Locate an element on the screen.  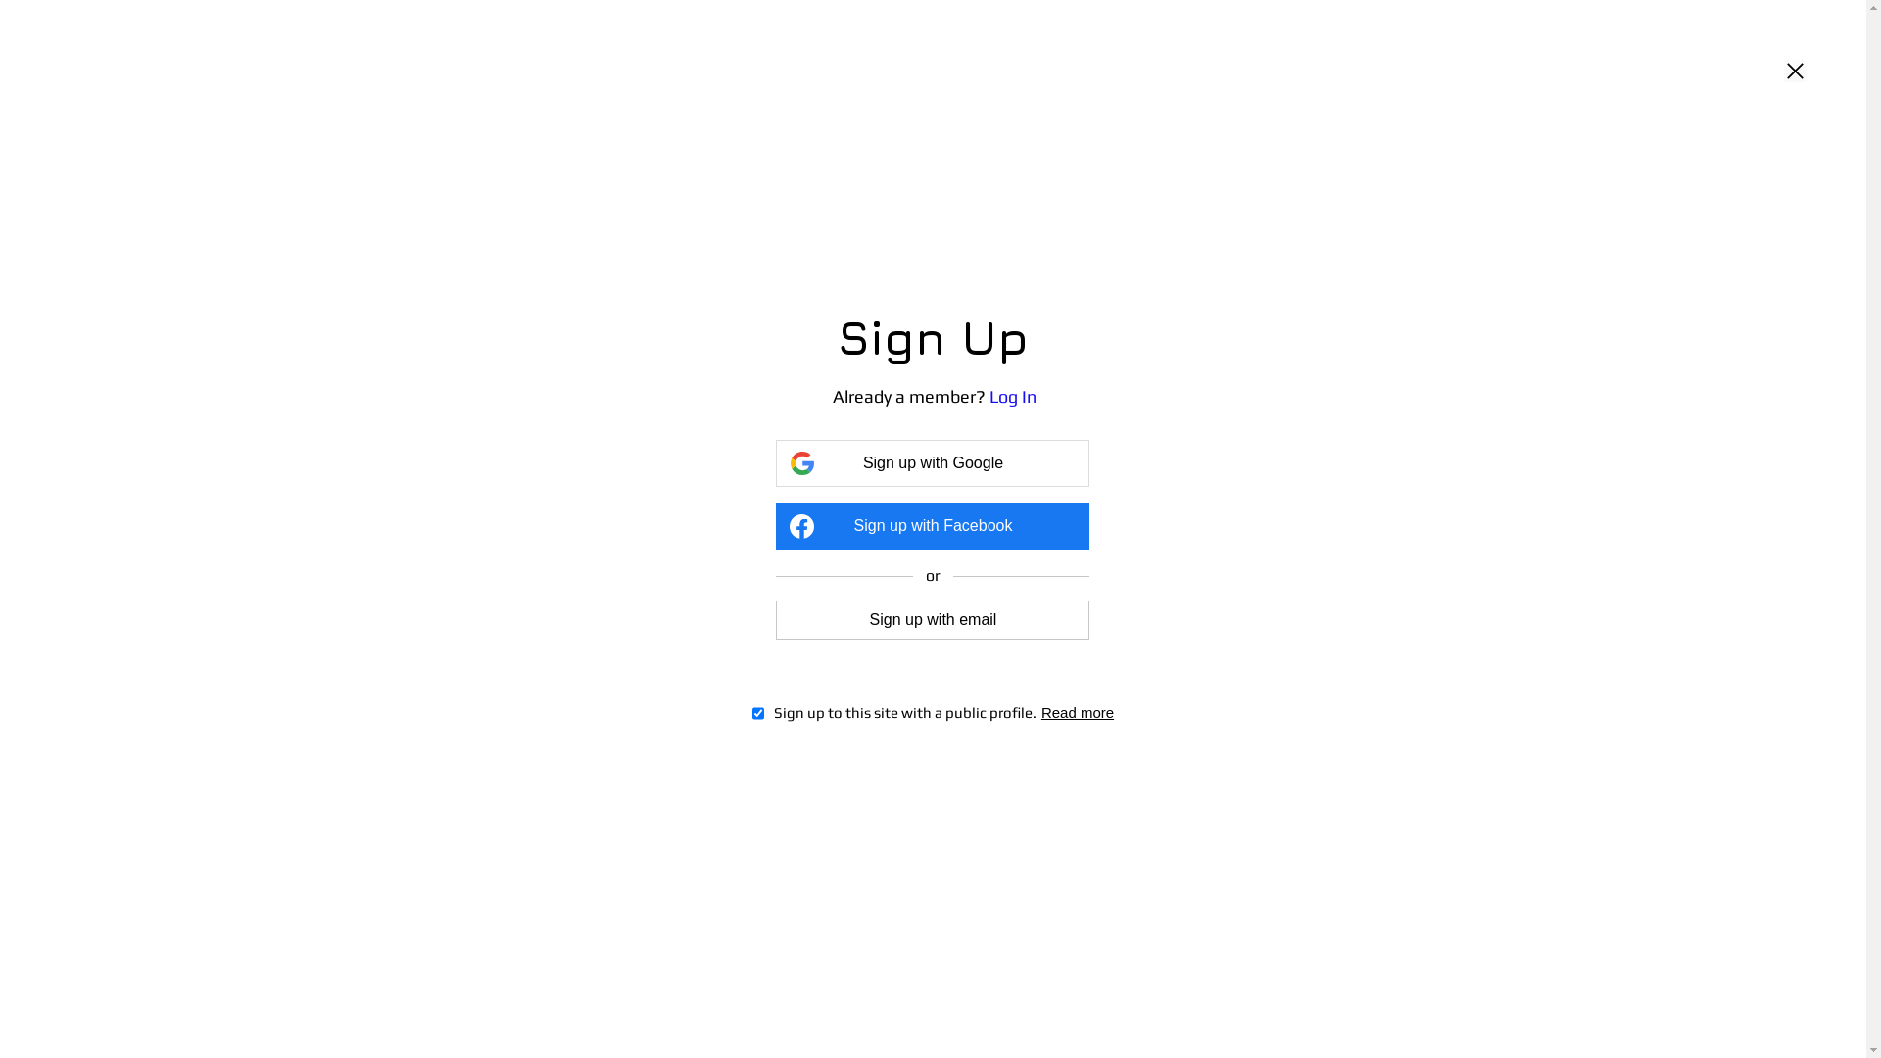
Read more is located at coordinates (1078, 713).